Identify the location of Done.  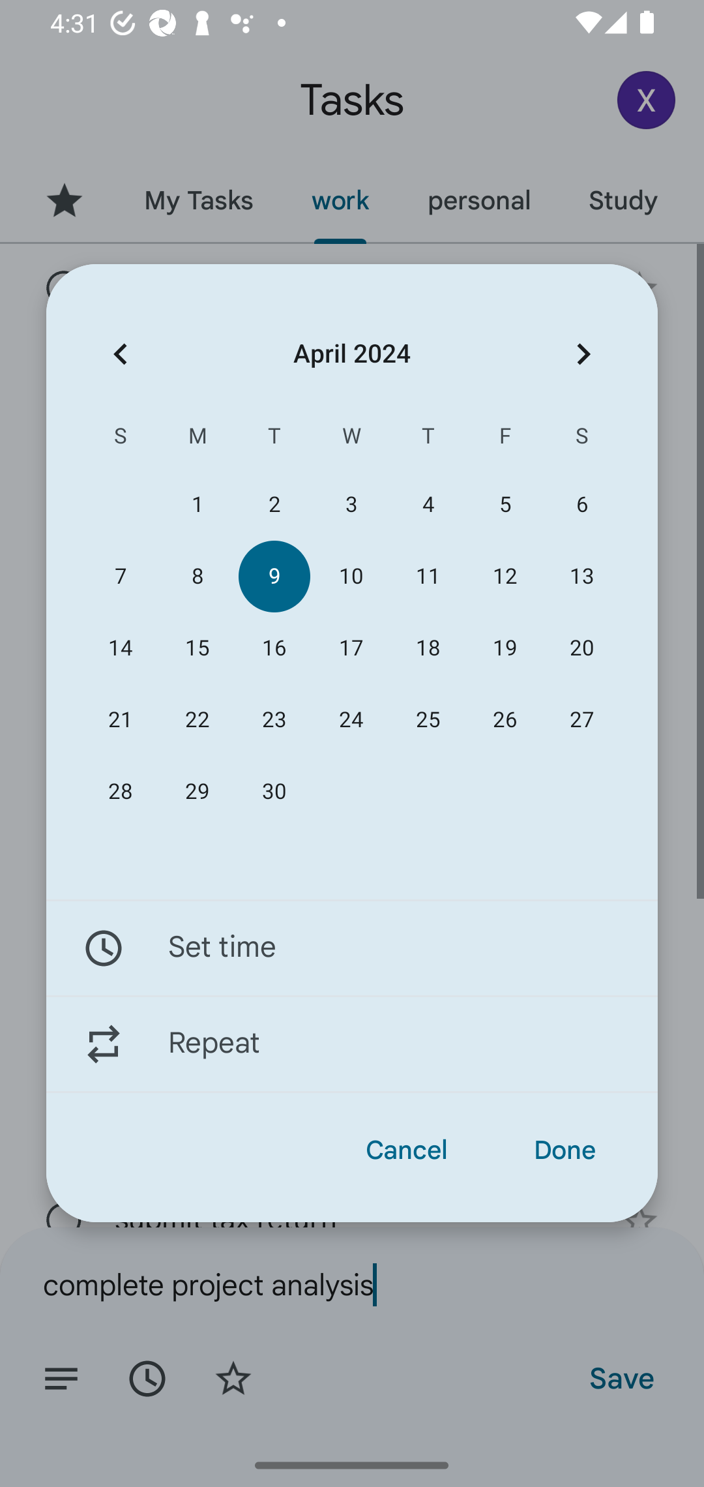
(565, 1150).